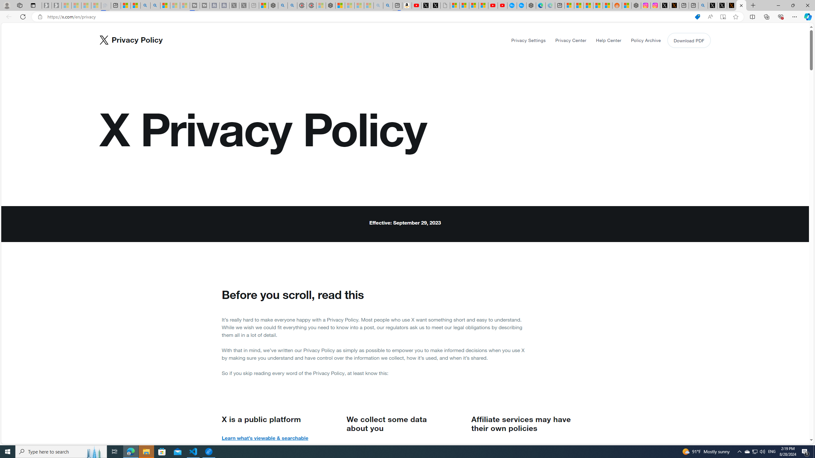  Describe the element at coordinates (793, 5) in the screenshot. I see `Restore` at that location.